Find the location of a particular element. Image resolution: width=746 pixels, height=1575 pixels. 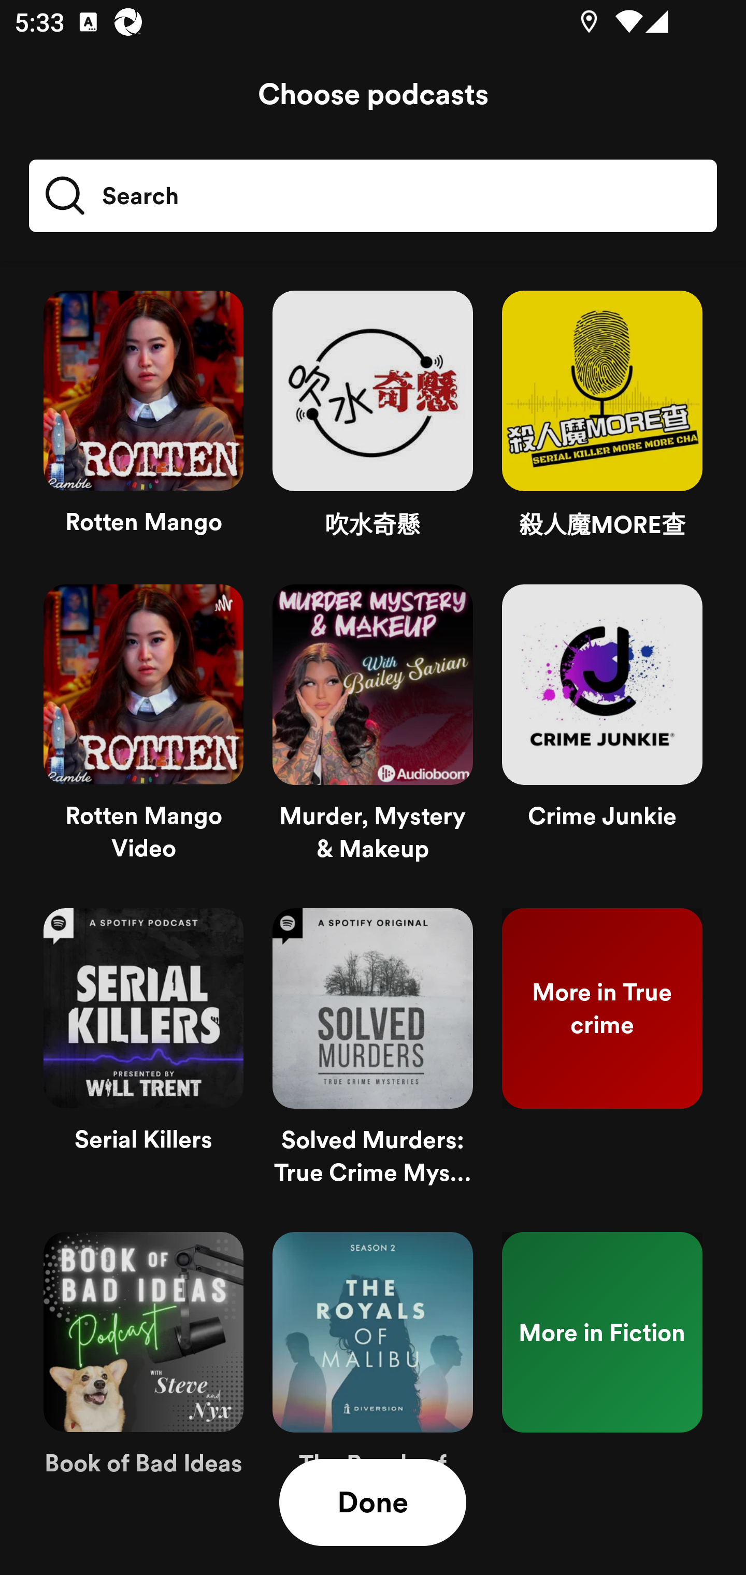

Rotten Mango Video unselected Rotten Mango Video is located at coordinates (144, 732).